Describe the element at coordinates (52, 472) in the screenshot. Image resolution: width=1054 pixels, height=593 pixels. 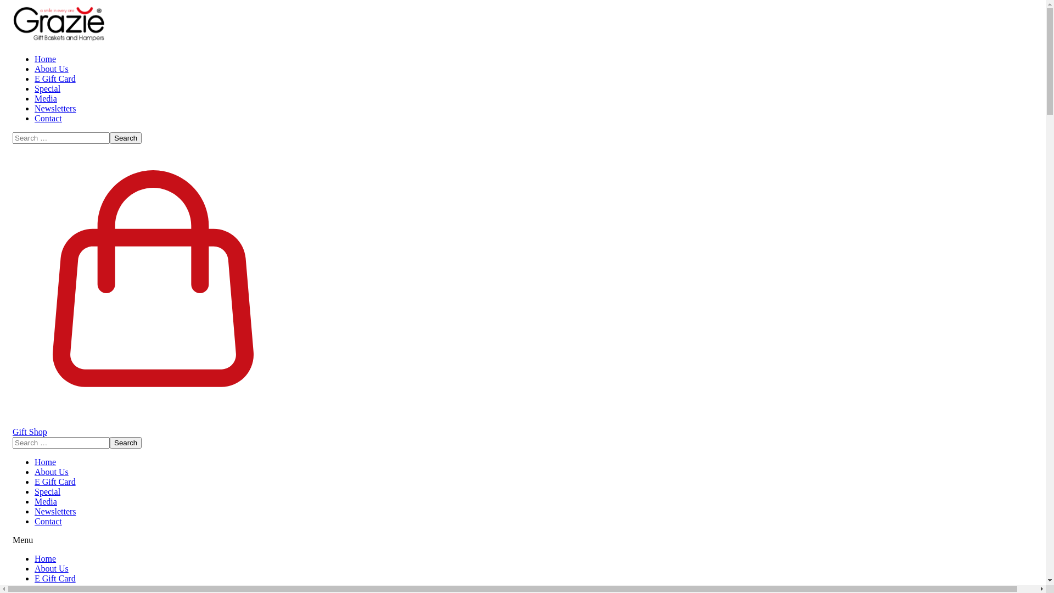
I see `About Us` at that location.